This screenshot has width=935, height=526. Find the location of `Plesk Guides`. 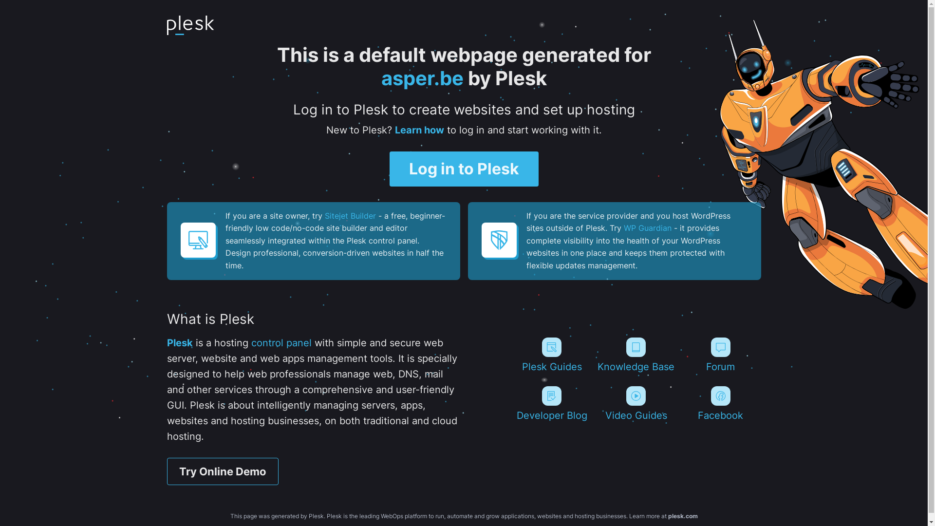

Plesk Guides is located at coordinates (551, 355).